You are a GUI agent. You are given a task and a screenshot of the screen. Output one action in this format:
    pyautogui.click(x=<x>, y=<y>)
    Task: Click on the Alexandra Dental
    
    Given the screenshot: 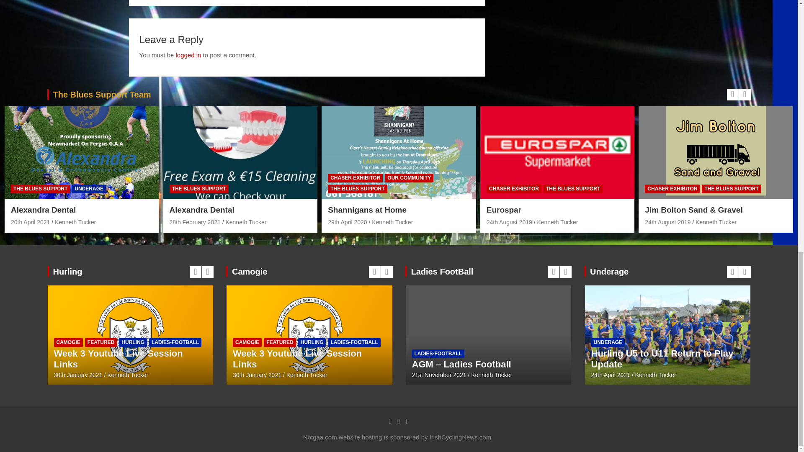 What is the action you would take?
    pyautogui.click(x=195, y=222)
    